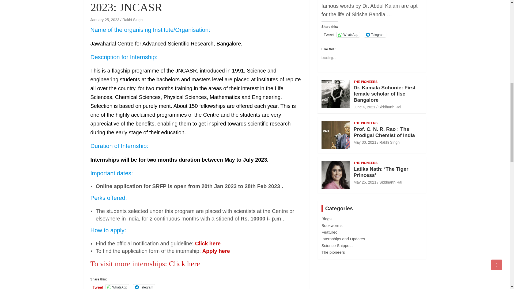 The image size is (514, 289). What do you see at coordinates (98, 287) in the screenshot?
I see `Tweet` at bounding box center [98, 287].